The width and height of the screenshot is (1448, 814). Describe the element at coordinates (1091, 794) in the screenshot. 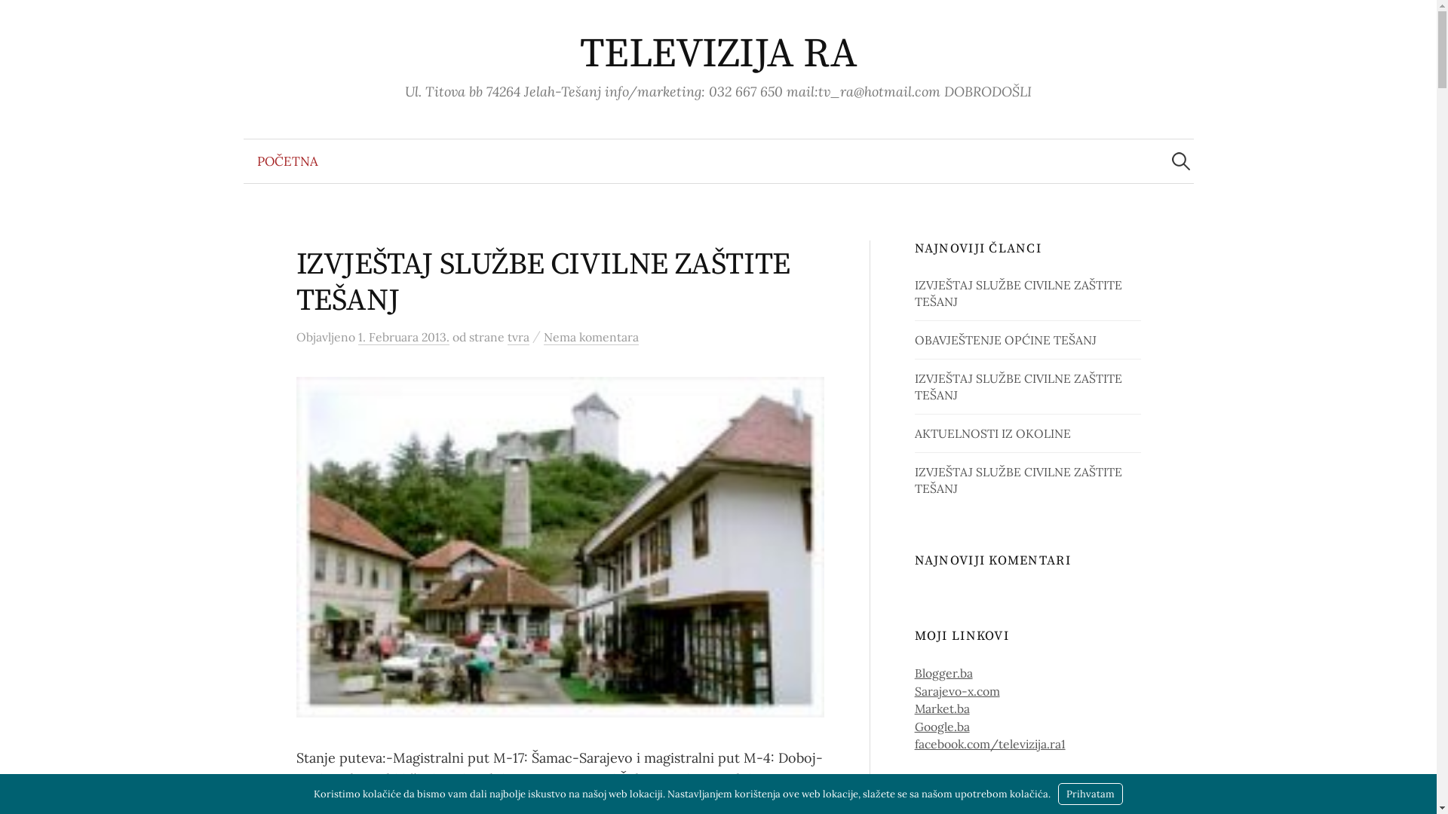

I see `Prihvatam` at that location.